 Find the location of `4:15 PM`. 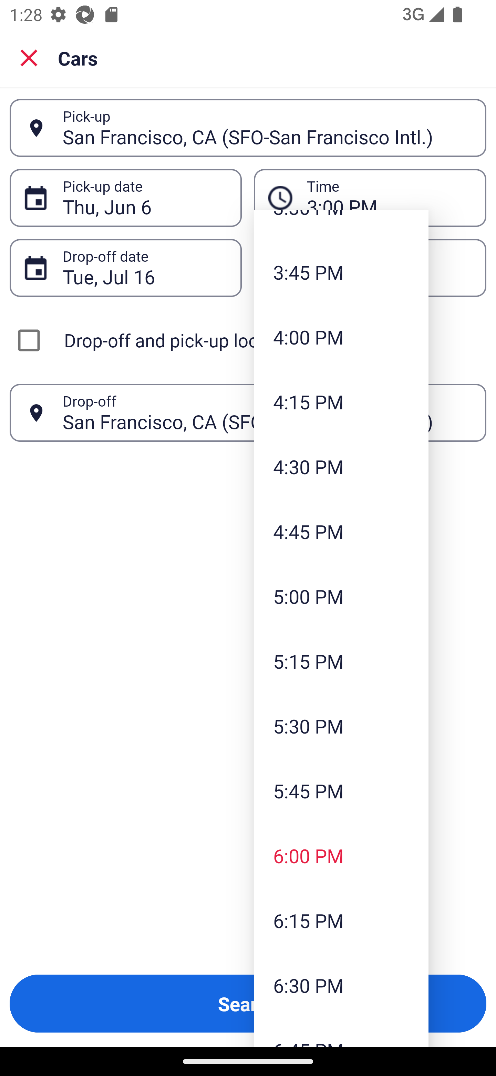

4:15 PM is located at coordinates (341, 402).